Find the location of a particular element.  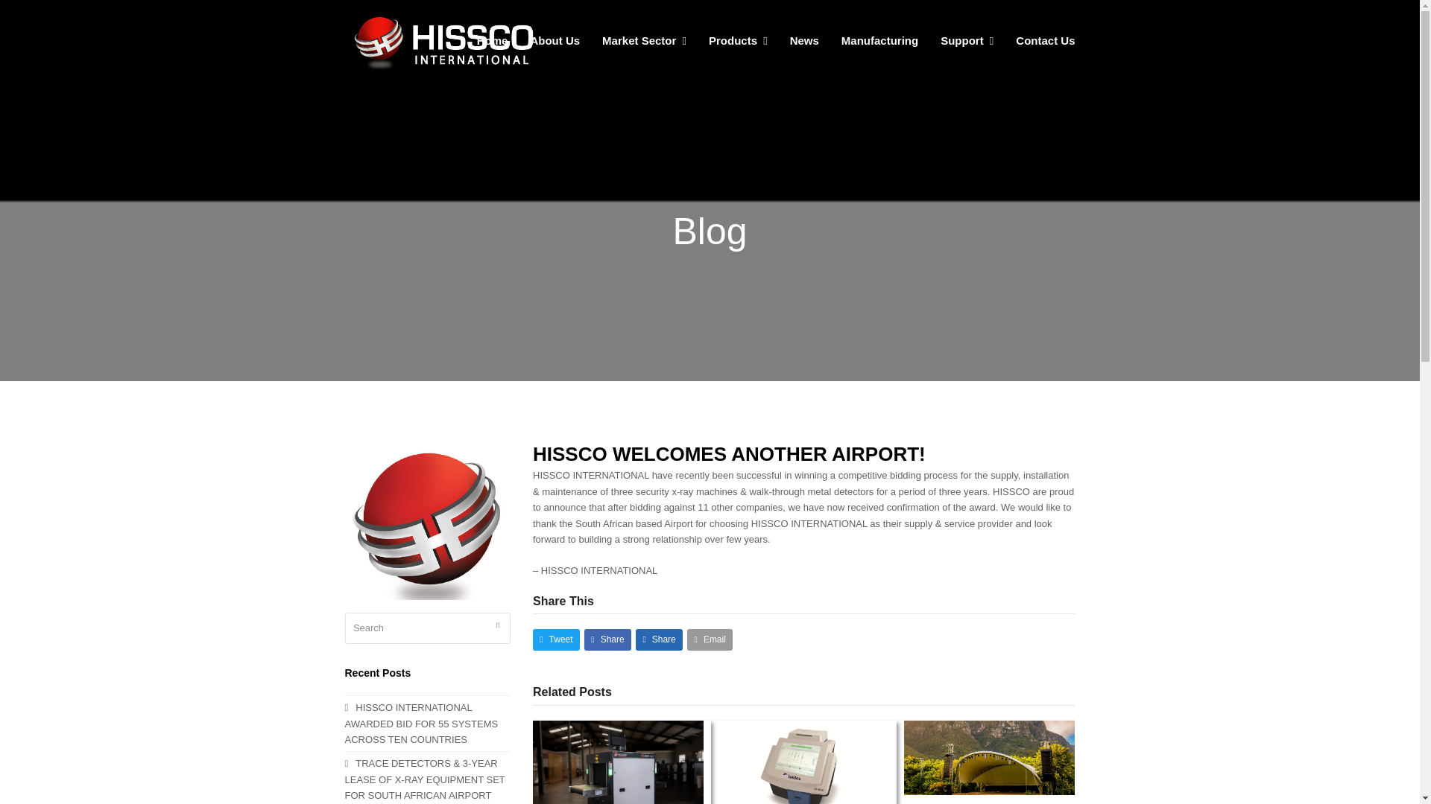

Manufacturing is located at coordinates (879, 42).